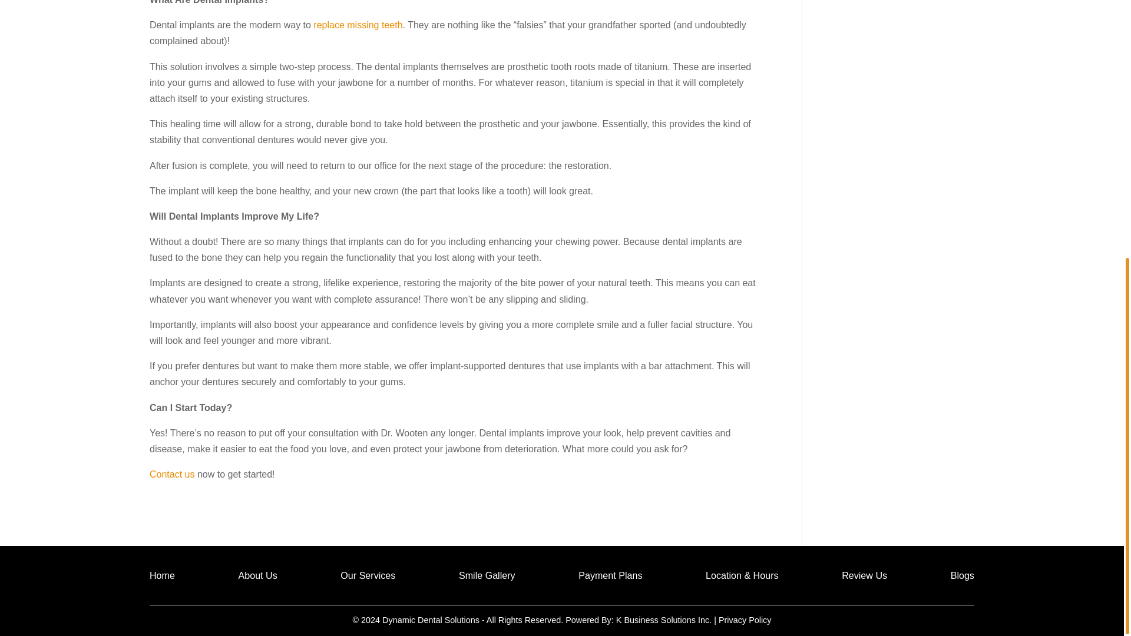 The height and width of the screenshot is (636, 1131). I want to click on K Business Solutions Inc., so click(663, 620).